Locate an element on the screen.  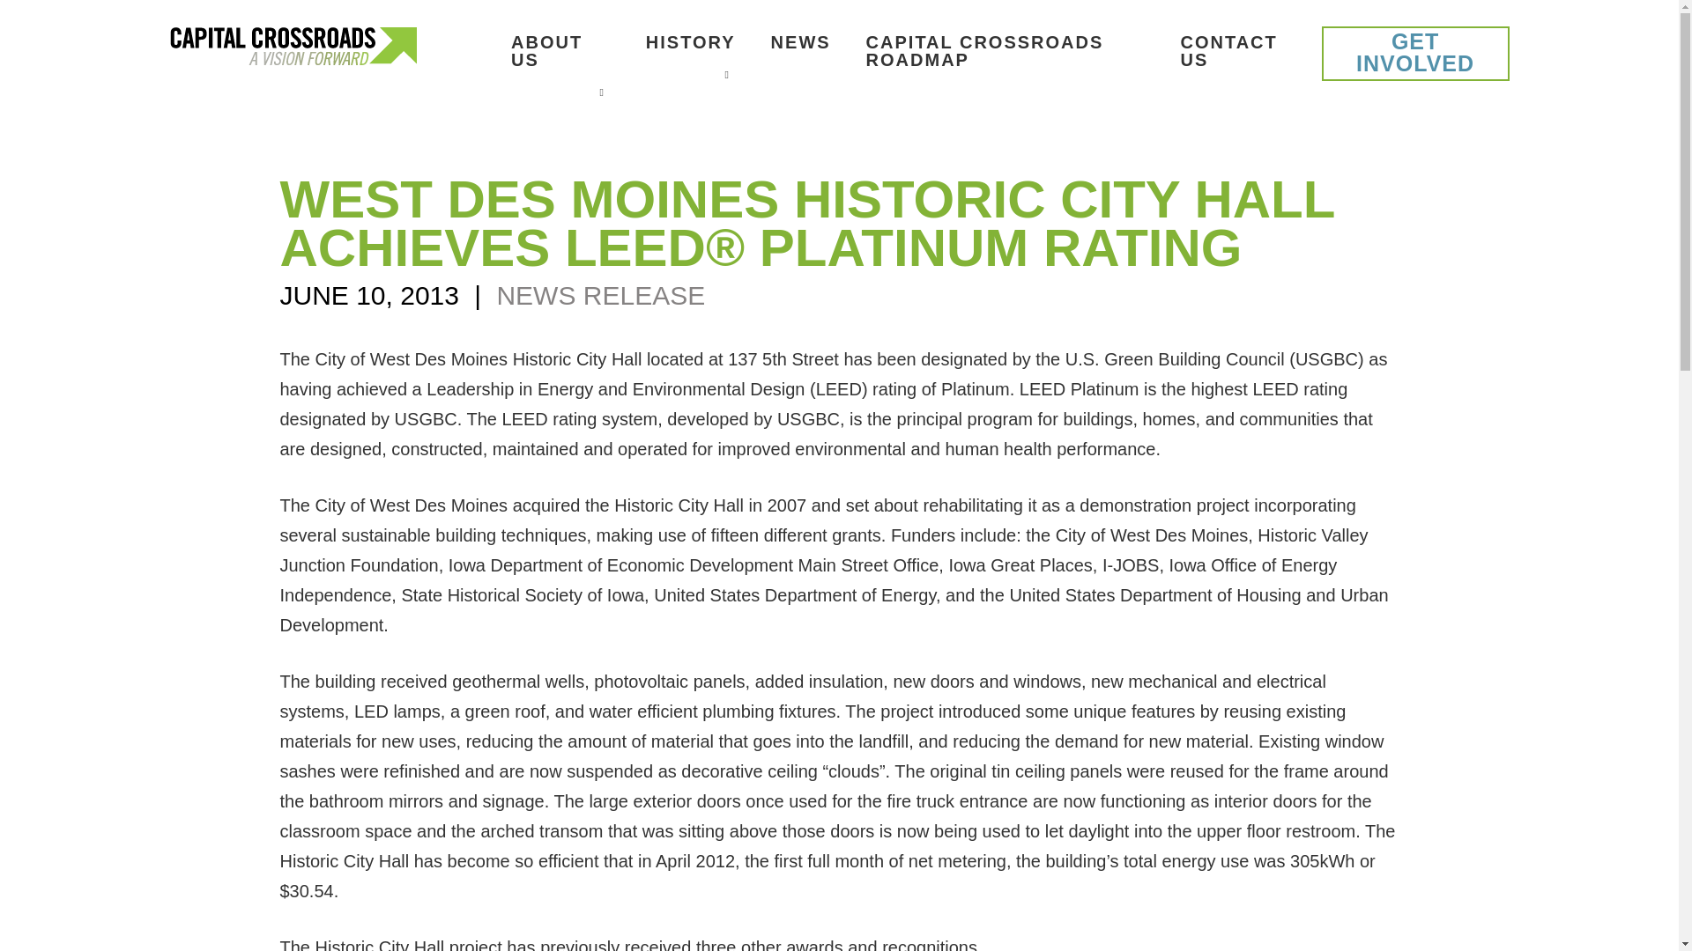
HISTORY is located at coordinates (691, 42).